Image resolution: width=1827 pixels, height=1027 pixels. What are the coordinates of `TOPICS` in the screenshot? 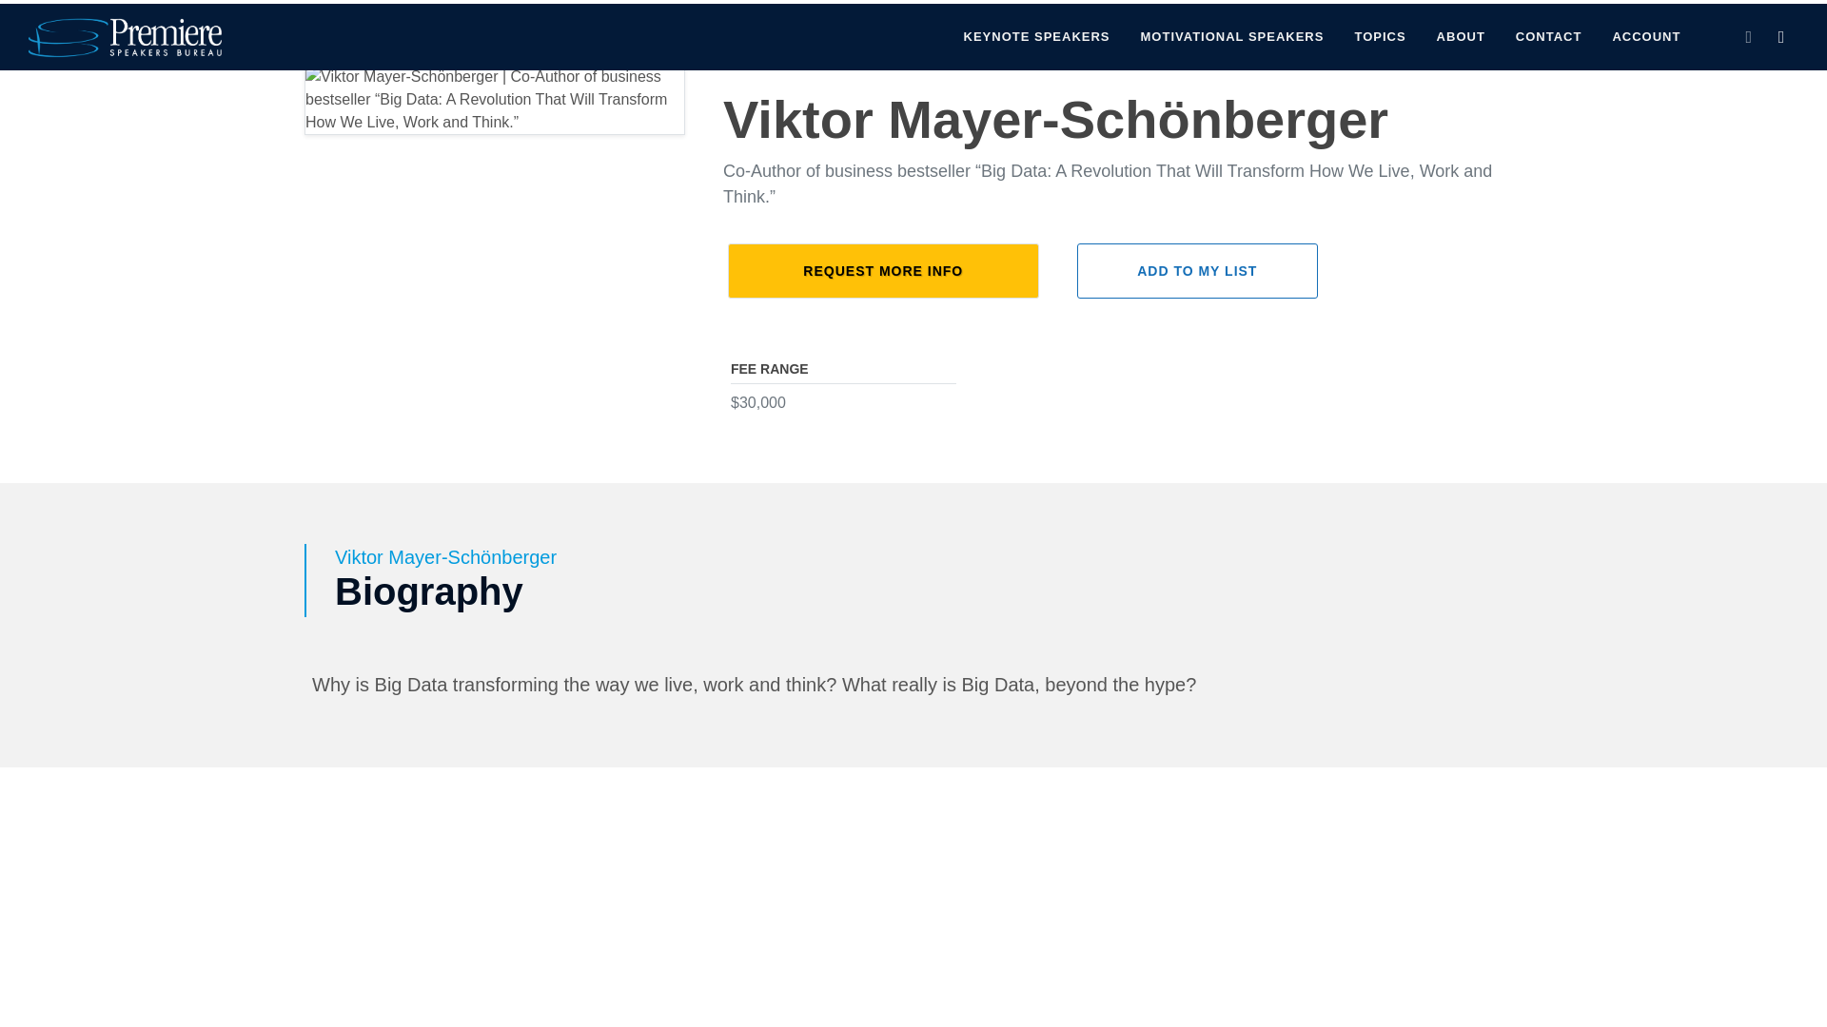 It's located at (1379, 37).